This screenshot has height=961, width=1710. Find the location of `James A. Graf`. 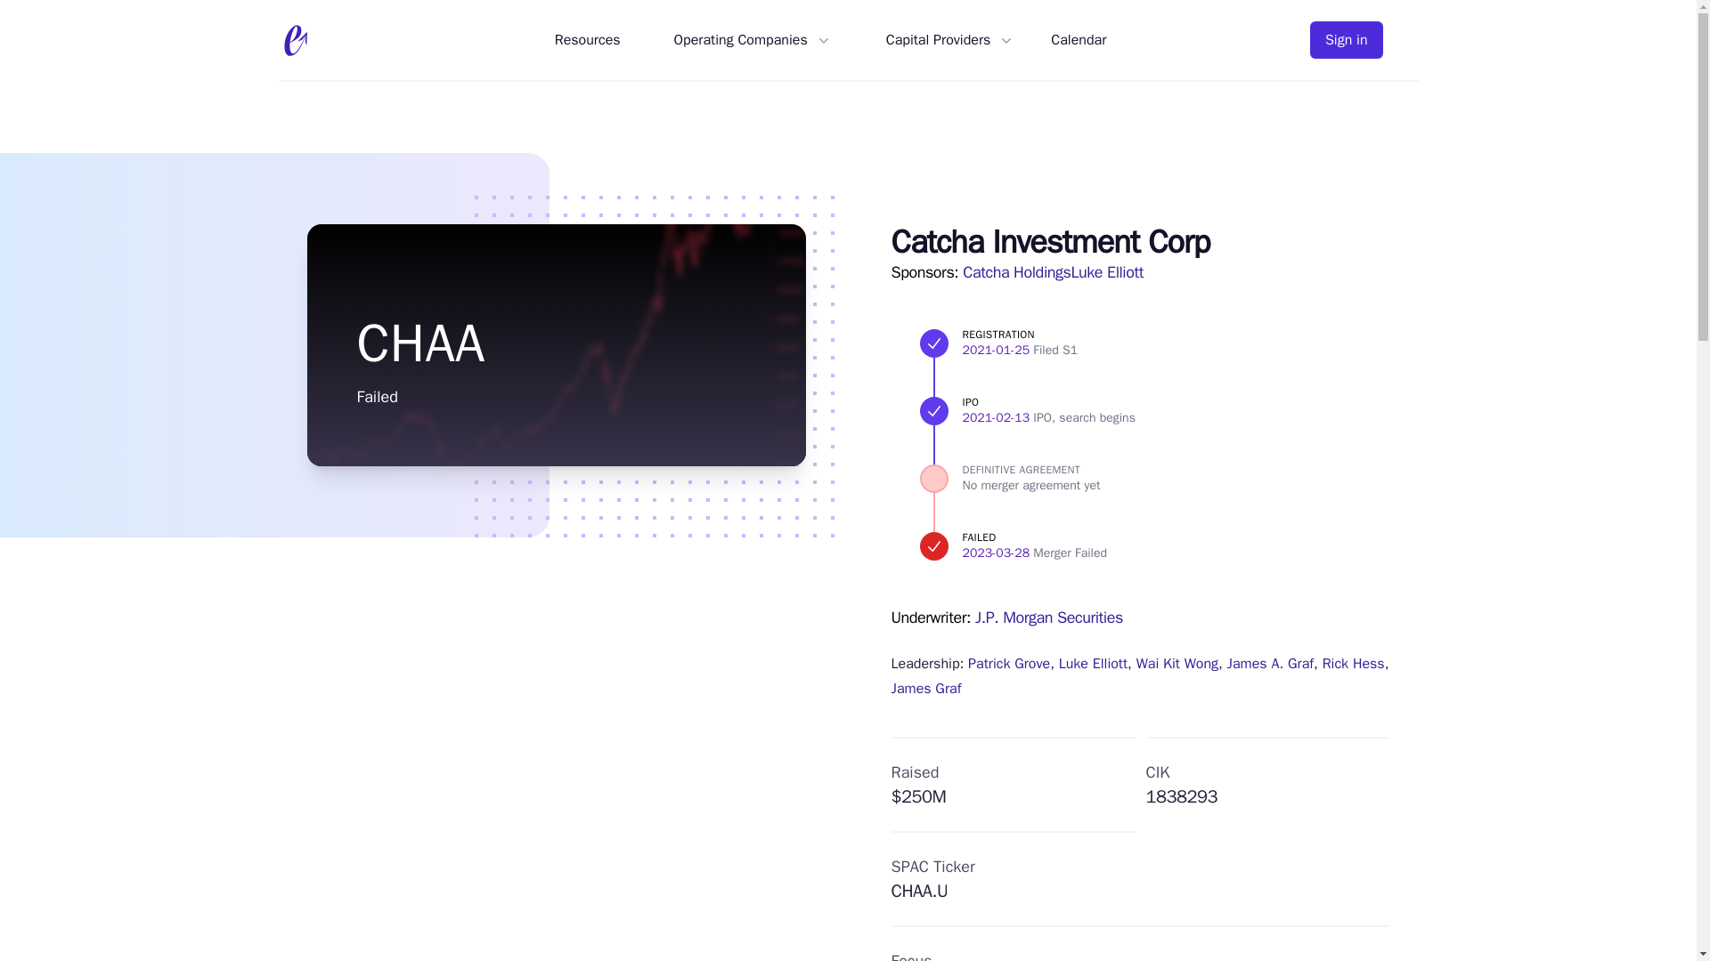

James A. Graf is located at coordinates (1270, 664).